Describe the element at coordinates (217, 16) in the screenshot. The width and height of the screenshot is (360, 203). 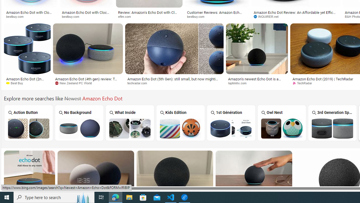
I see `bestbuy.com` at that location.